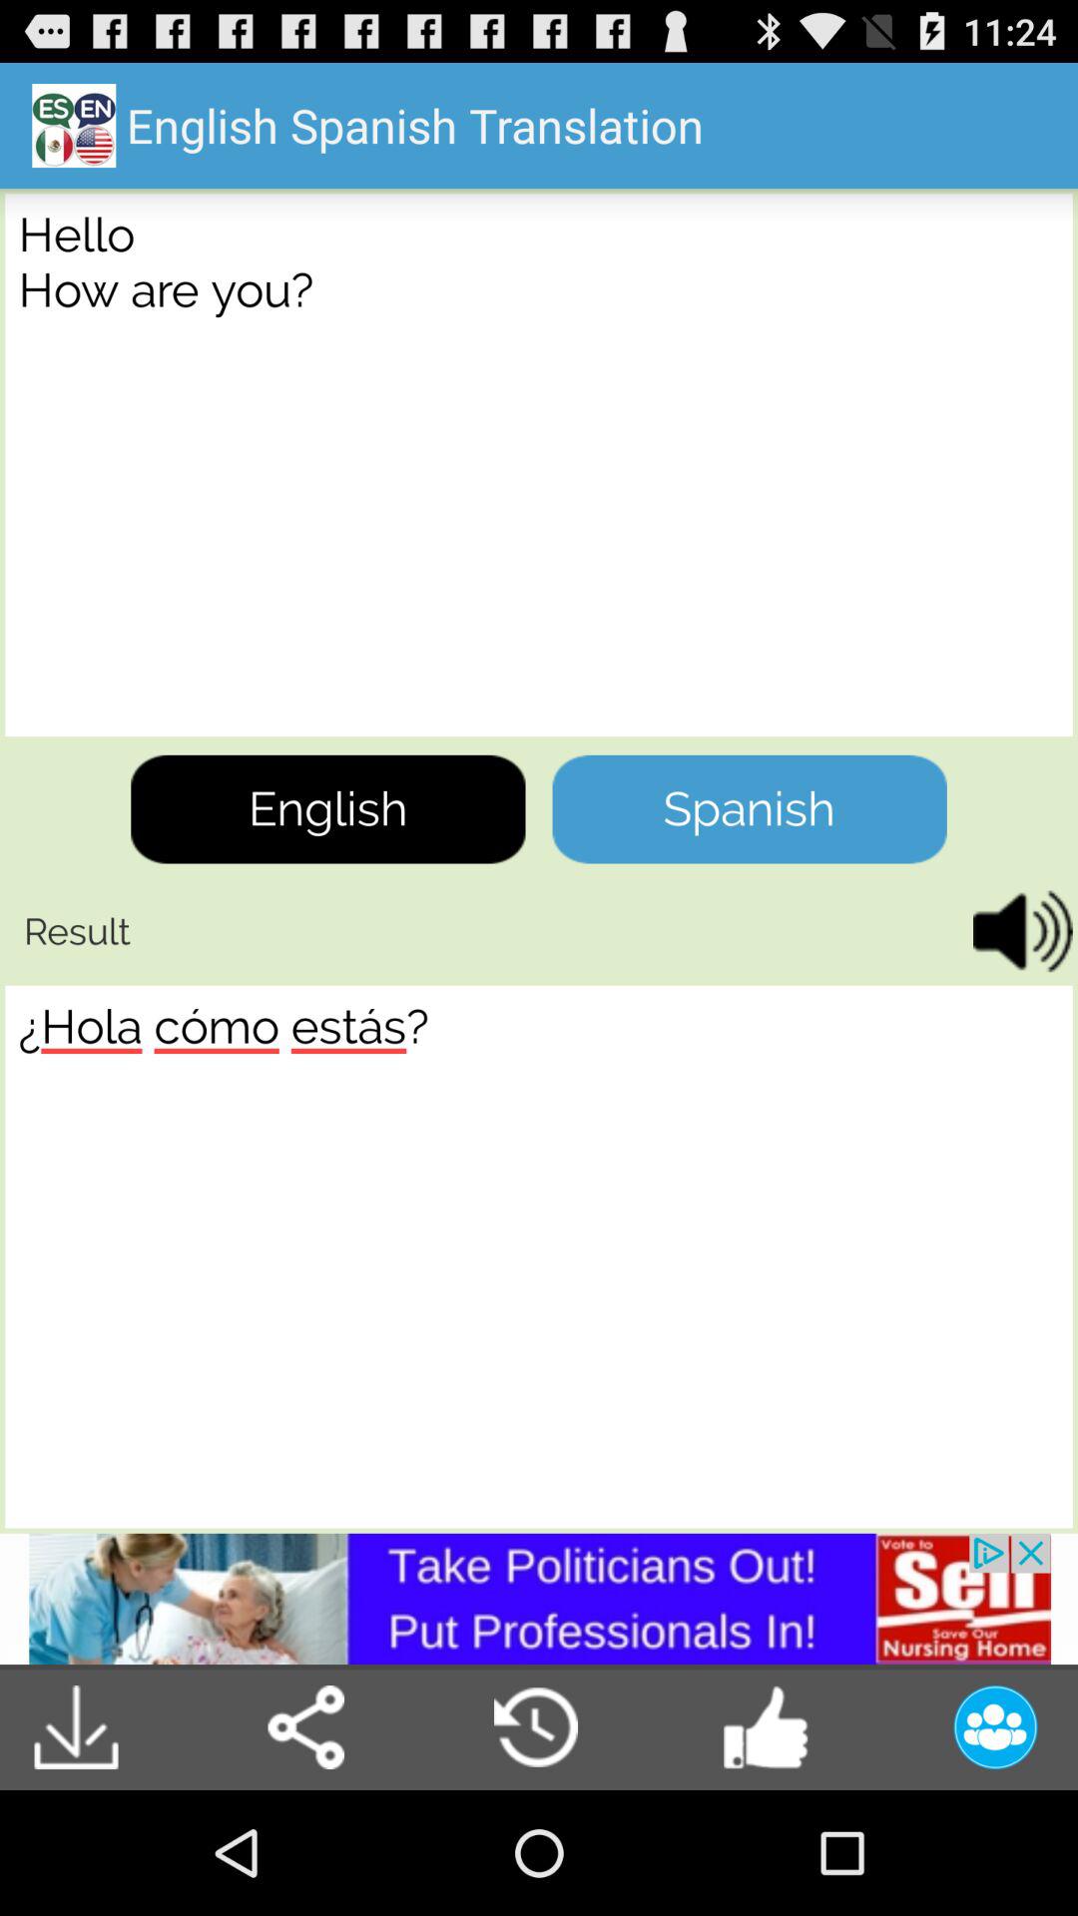  I want to click on click on the like option in the bottom, so click(767, 1726).